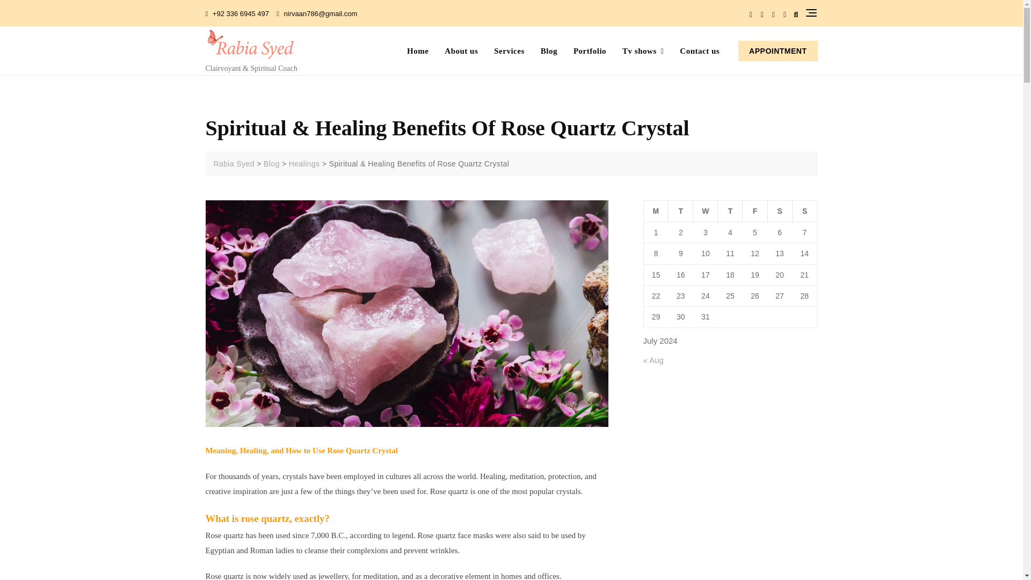 The image size is (1031, 580). I want to click on Go to Blog., so click(272, 164).